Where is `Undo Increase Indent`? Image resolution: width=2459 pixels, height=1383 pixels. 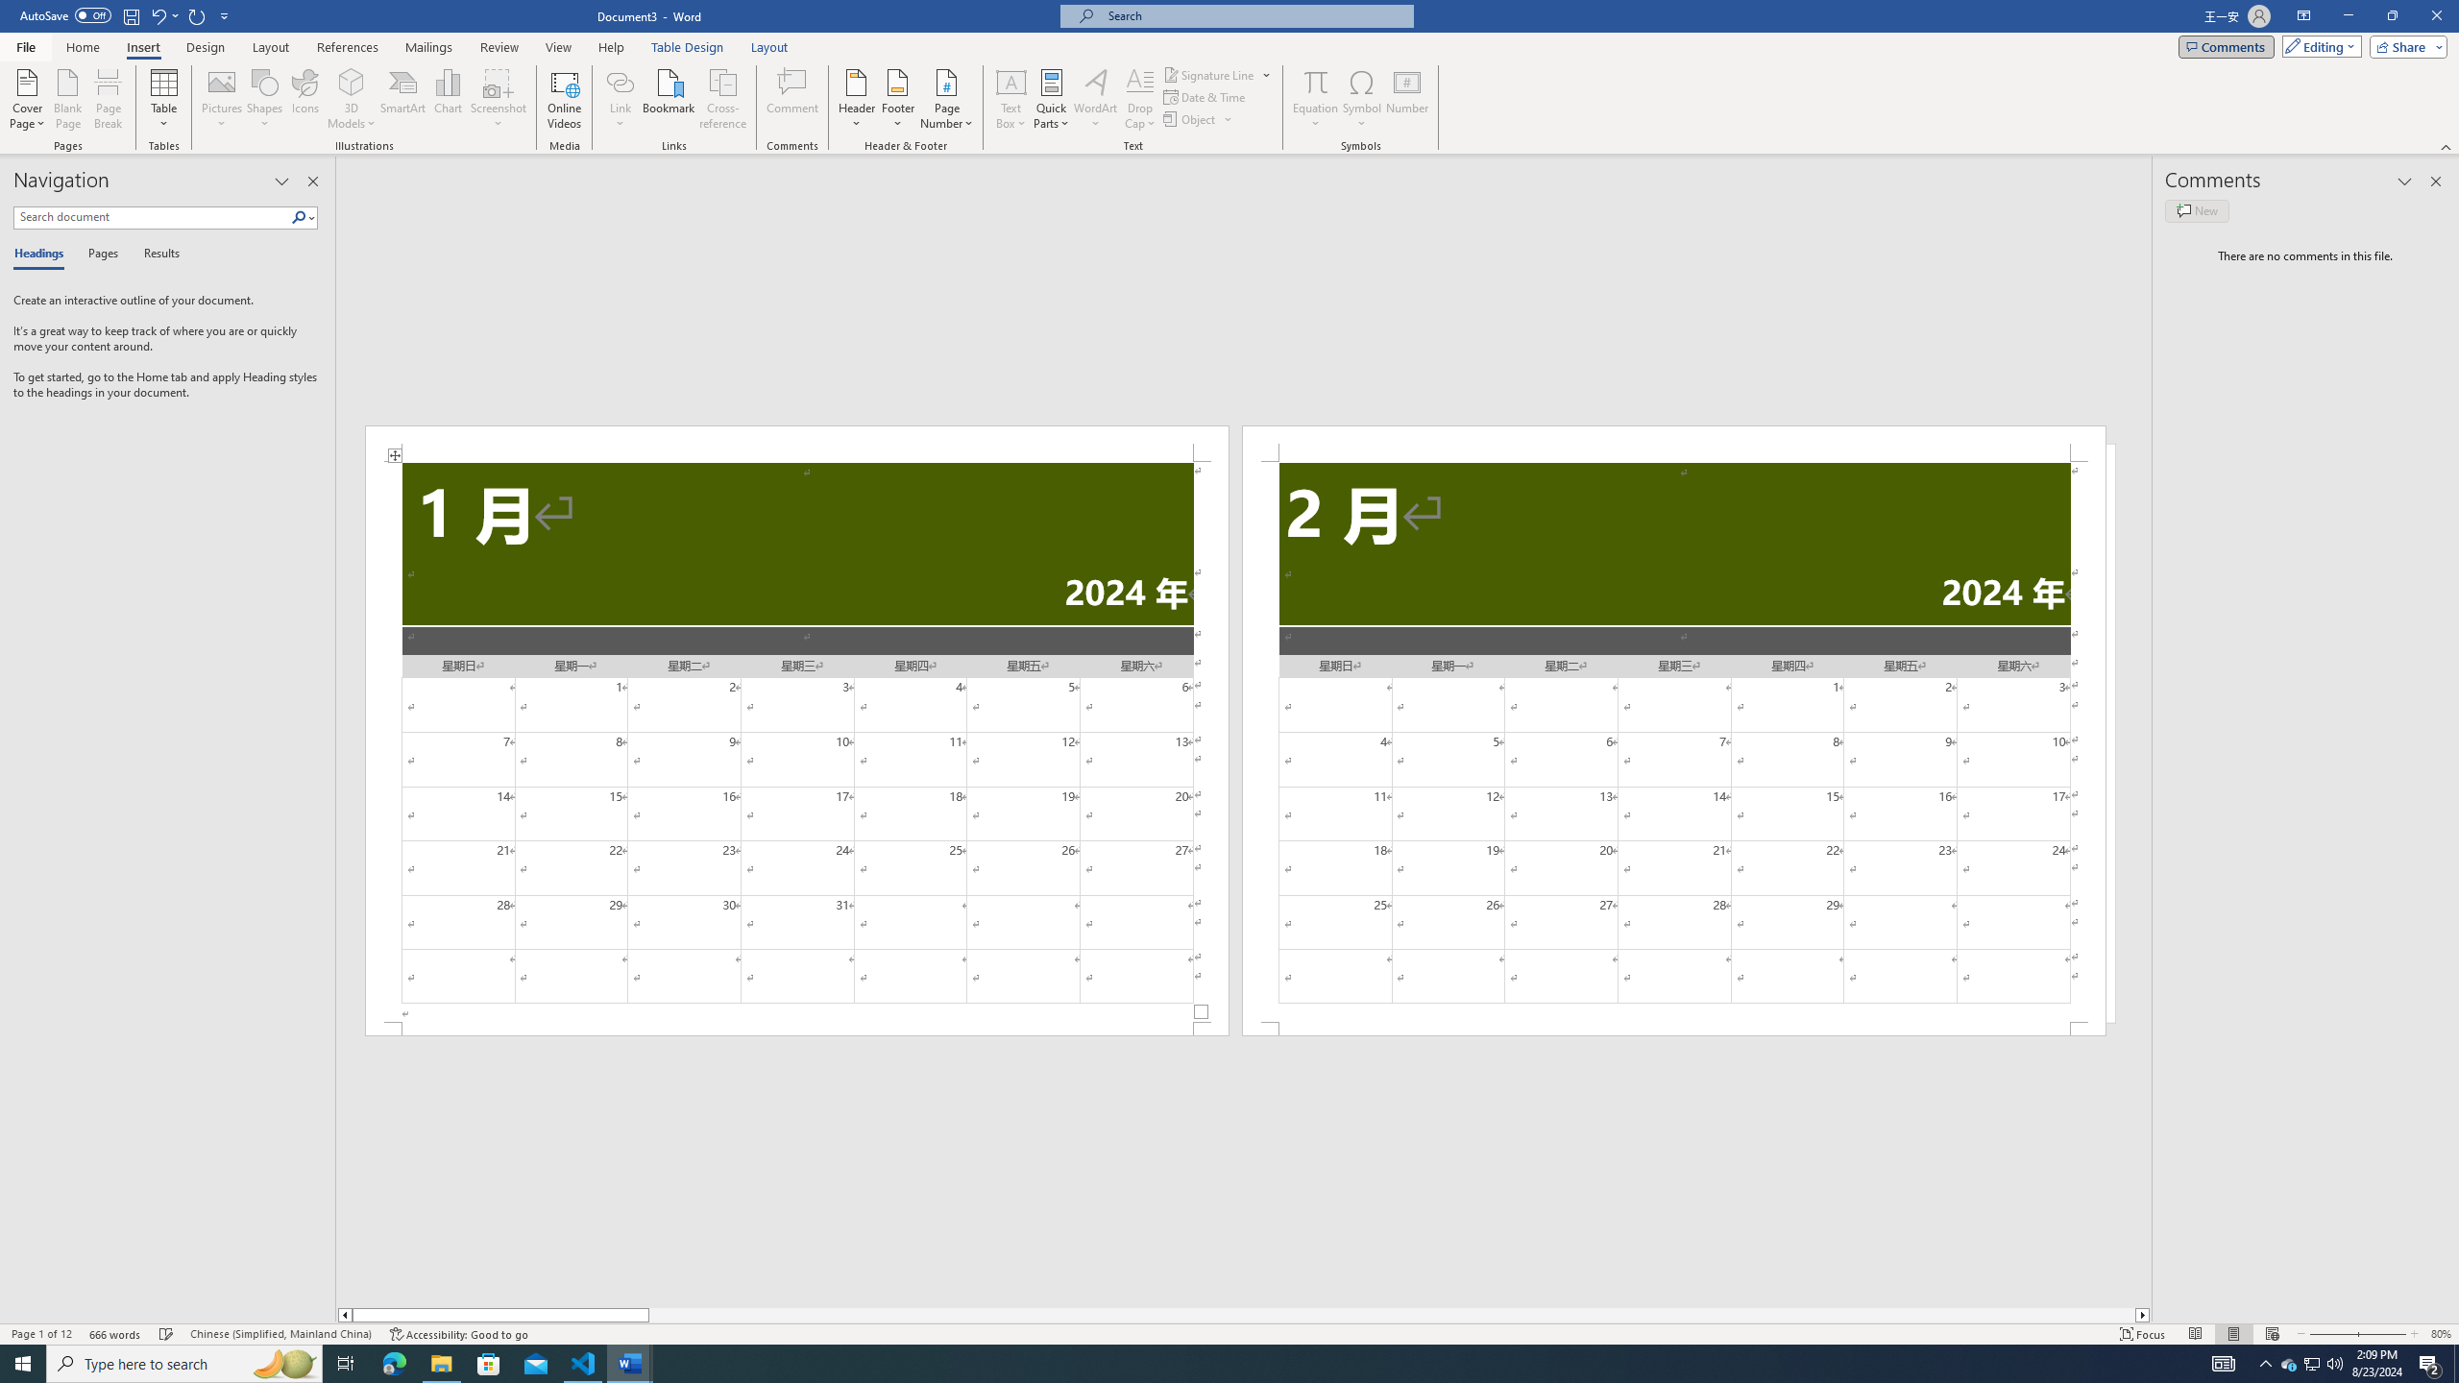
Undo Increase Indent is located at coordinates (163, 15).